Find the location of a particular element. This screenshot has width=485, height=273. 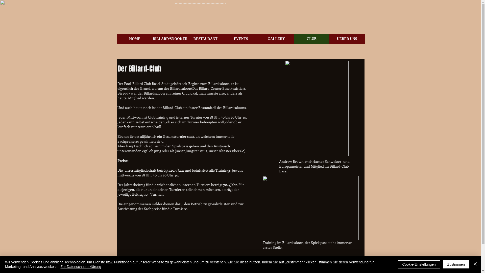

KoMaHo is located at coordinates (194, 271).